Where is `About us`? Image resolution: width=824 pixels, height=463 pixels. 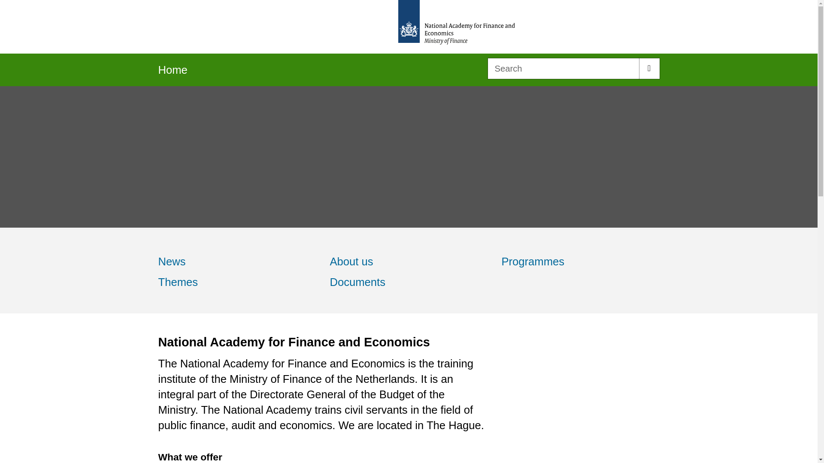
About us is located at coordinates (409, 262).